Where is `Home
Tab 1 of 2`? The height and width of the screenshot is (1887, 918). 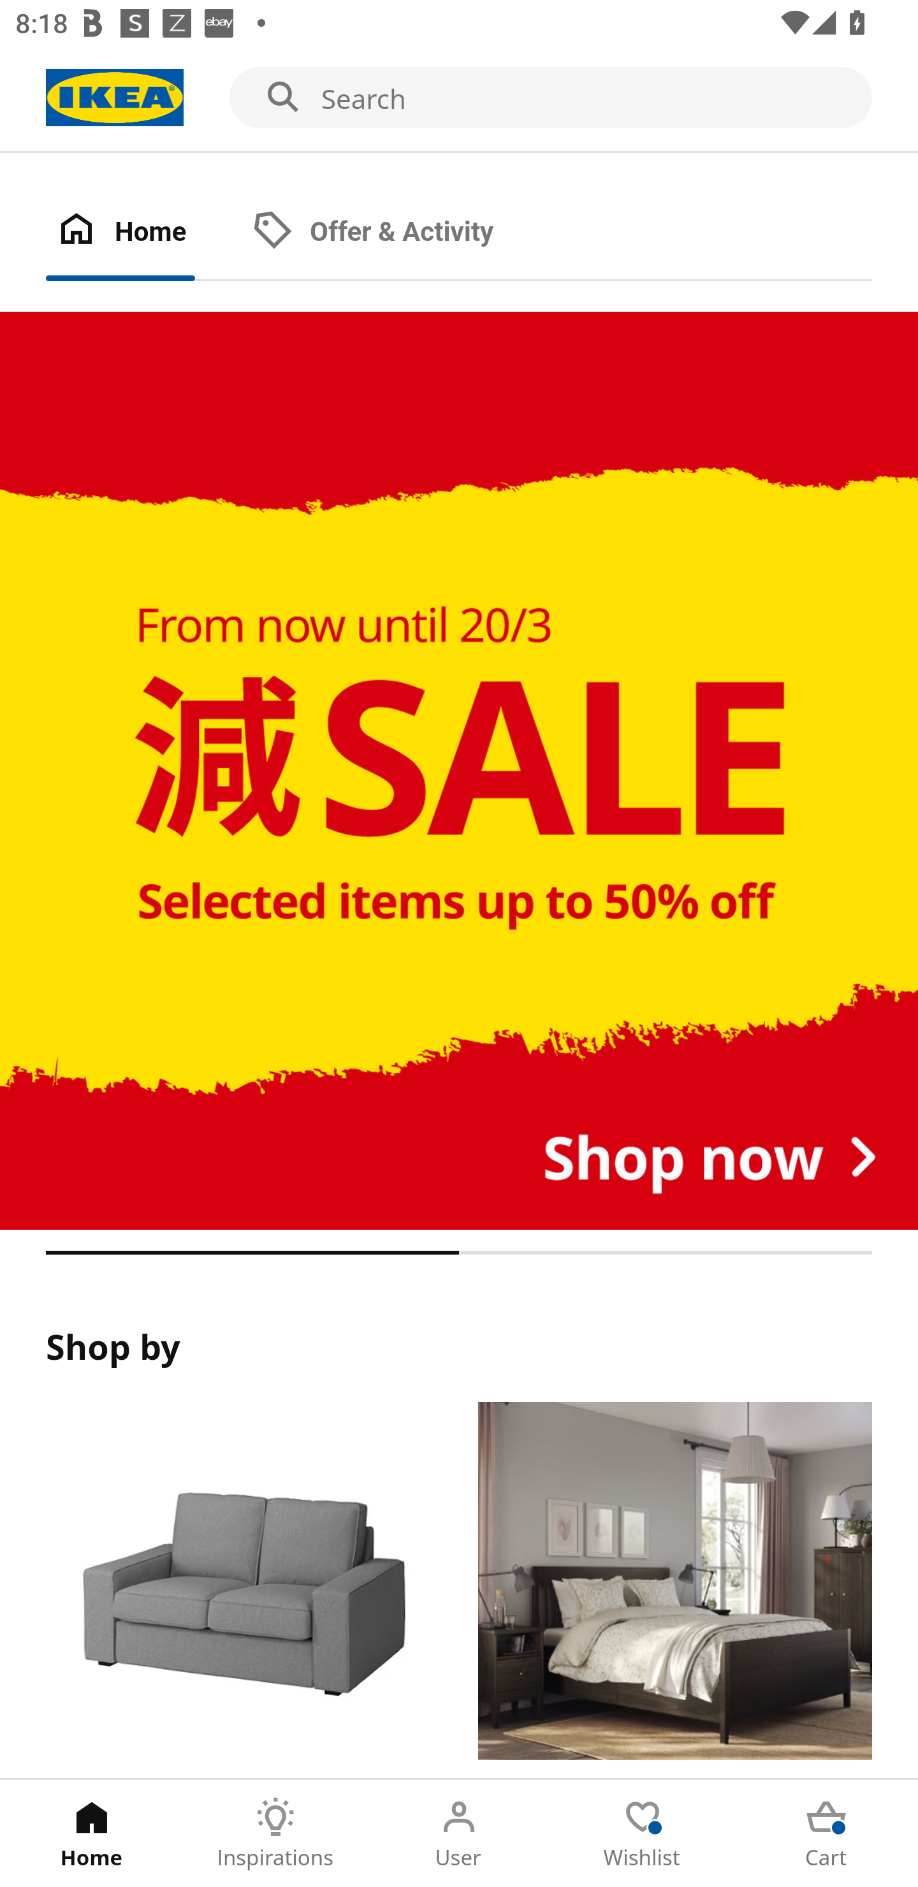
Home
Tab 1 of 2 is located at coordinates (143, 232).